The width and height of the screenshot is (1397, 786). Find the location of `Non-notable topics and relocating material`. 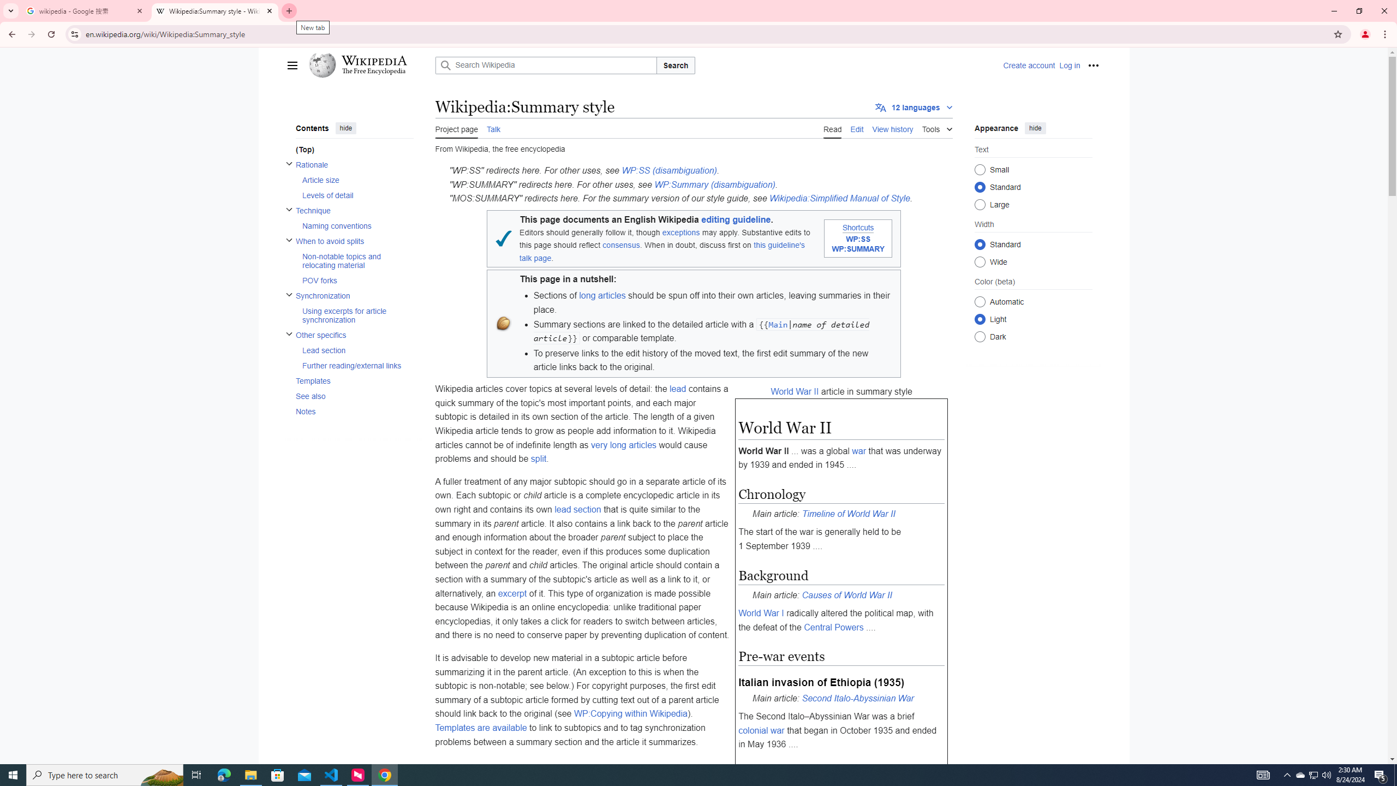

Non-notable topics and relocating material is located at coordinates (357, 260).